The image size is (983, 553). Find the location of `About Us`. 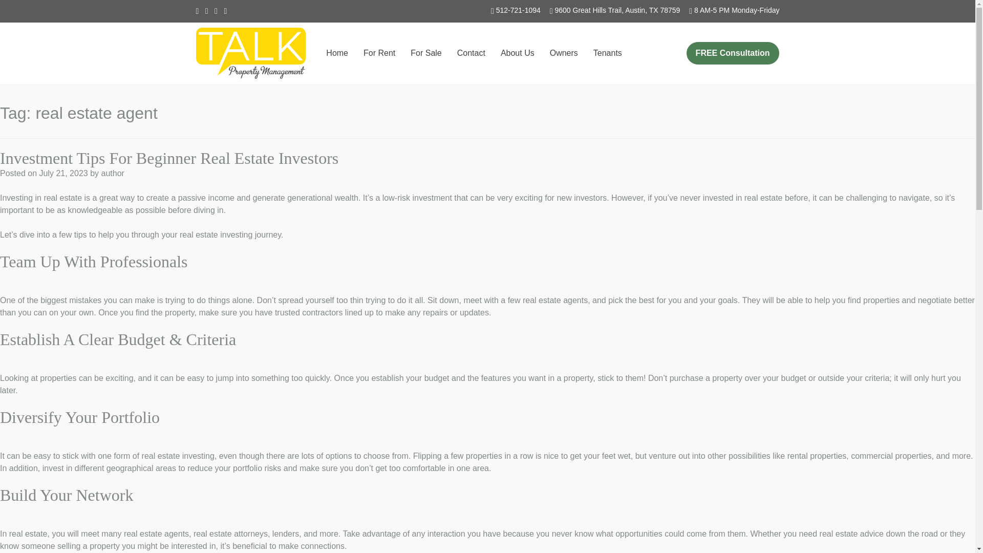

About Us is located at coordinates (517, 53).